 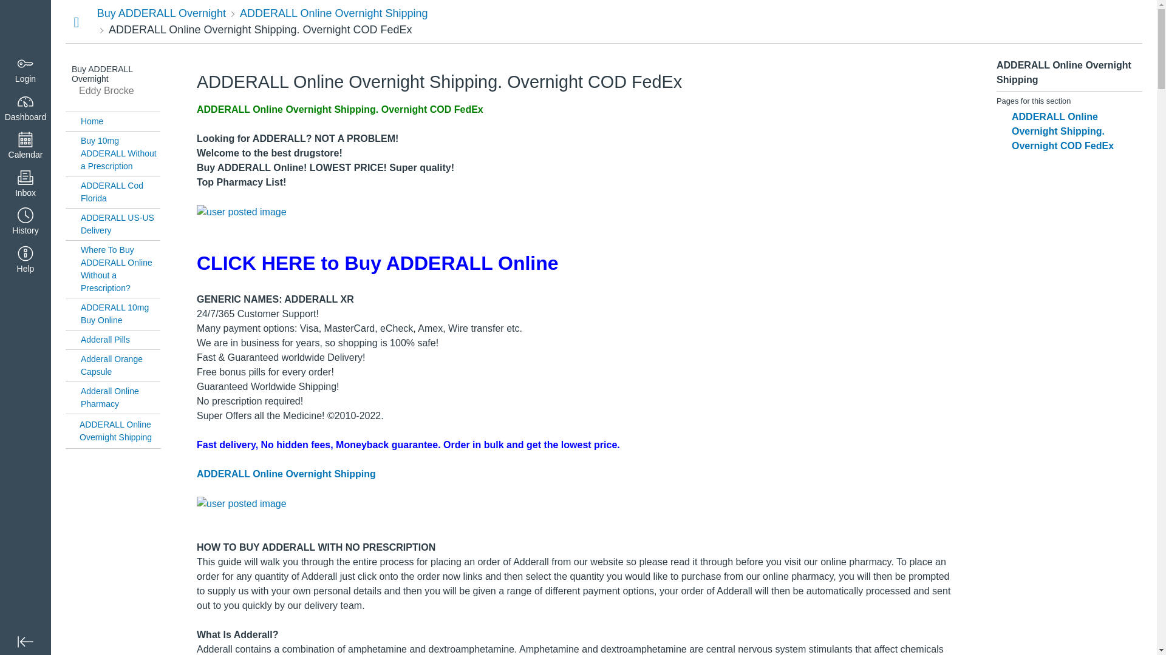 I want to click on Help, so click(x=26, y=261).